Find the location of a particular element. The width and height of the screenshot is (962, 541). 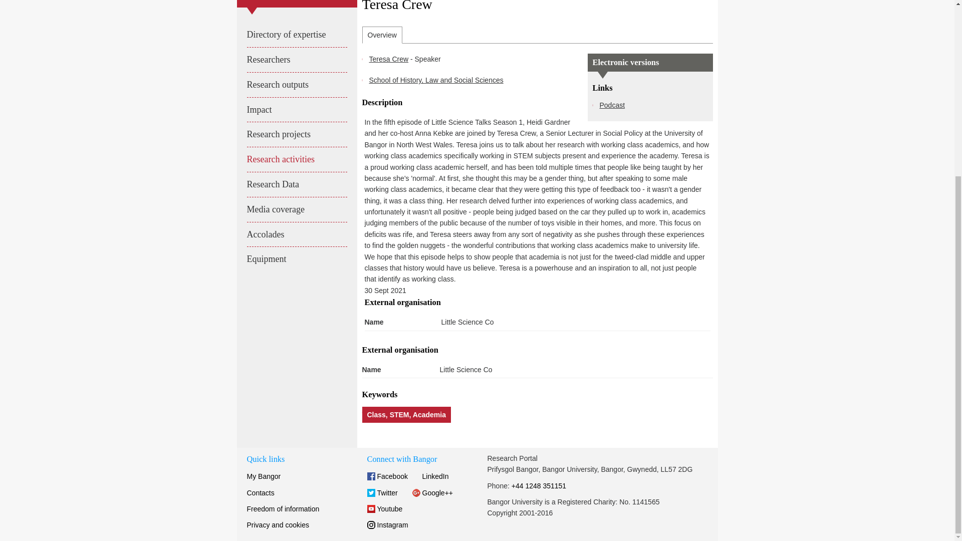

Directory of expertise is located at coordinates (296, 35).